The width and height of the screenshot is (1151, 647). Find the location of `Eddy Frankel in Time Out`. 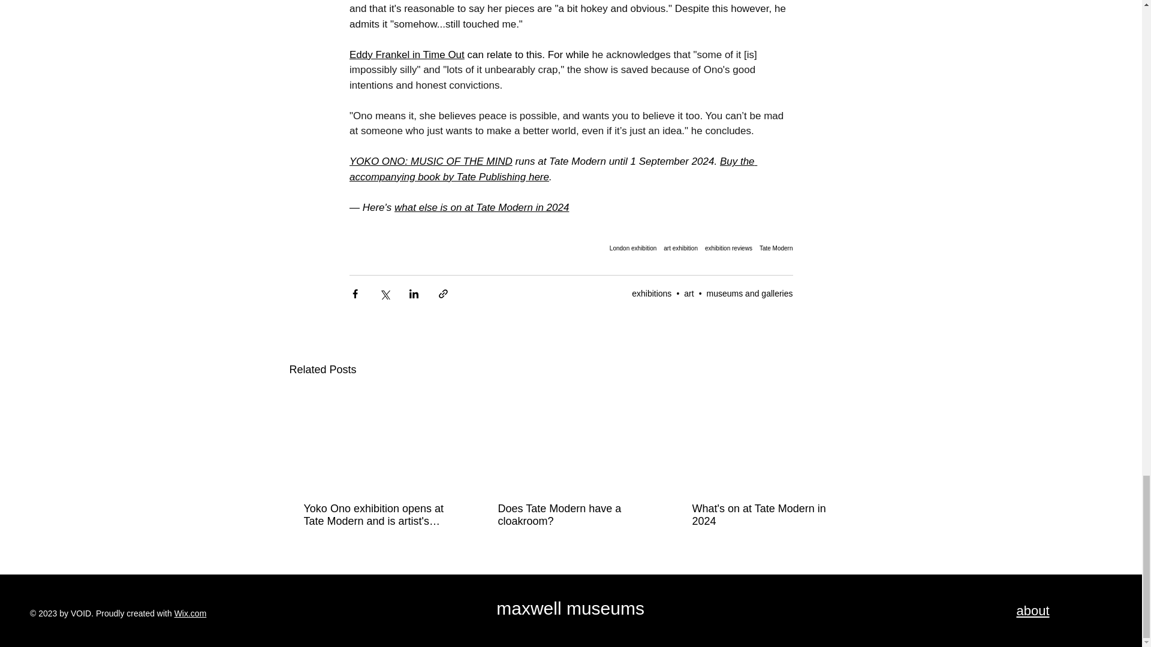

Eddy Frankel in Time Out is located at coordinates (406, 55).